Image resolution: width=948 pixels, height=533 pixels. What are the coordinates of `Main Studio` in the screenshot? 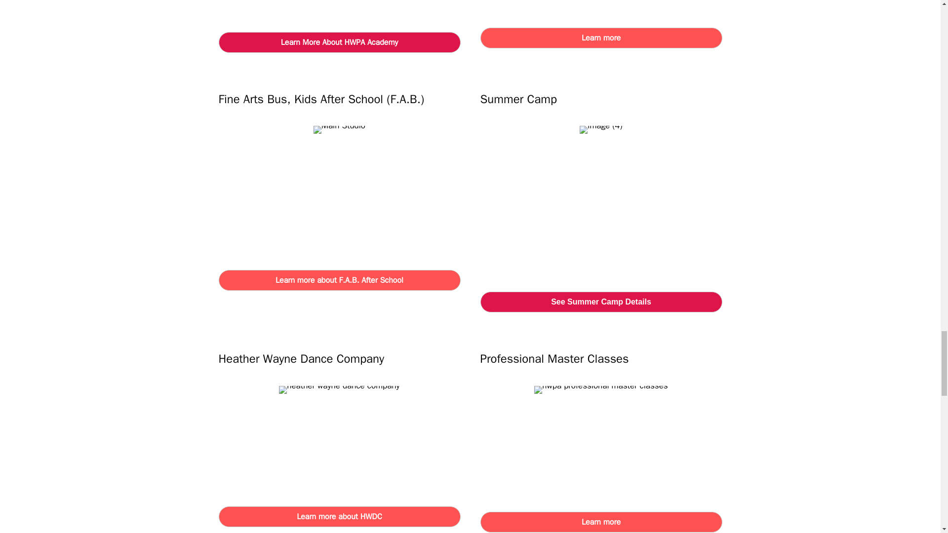 It's located at (339, 129).